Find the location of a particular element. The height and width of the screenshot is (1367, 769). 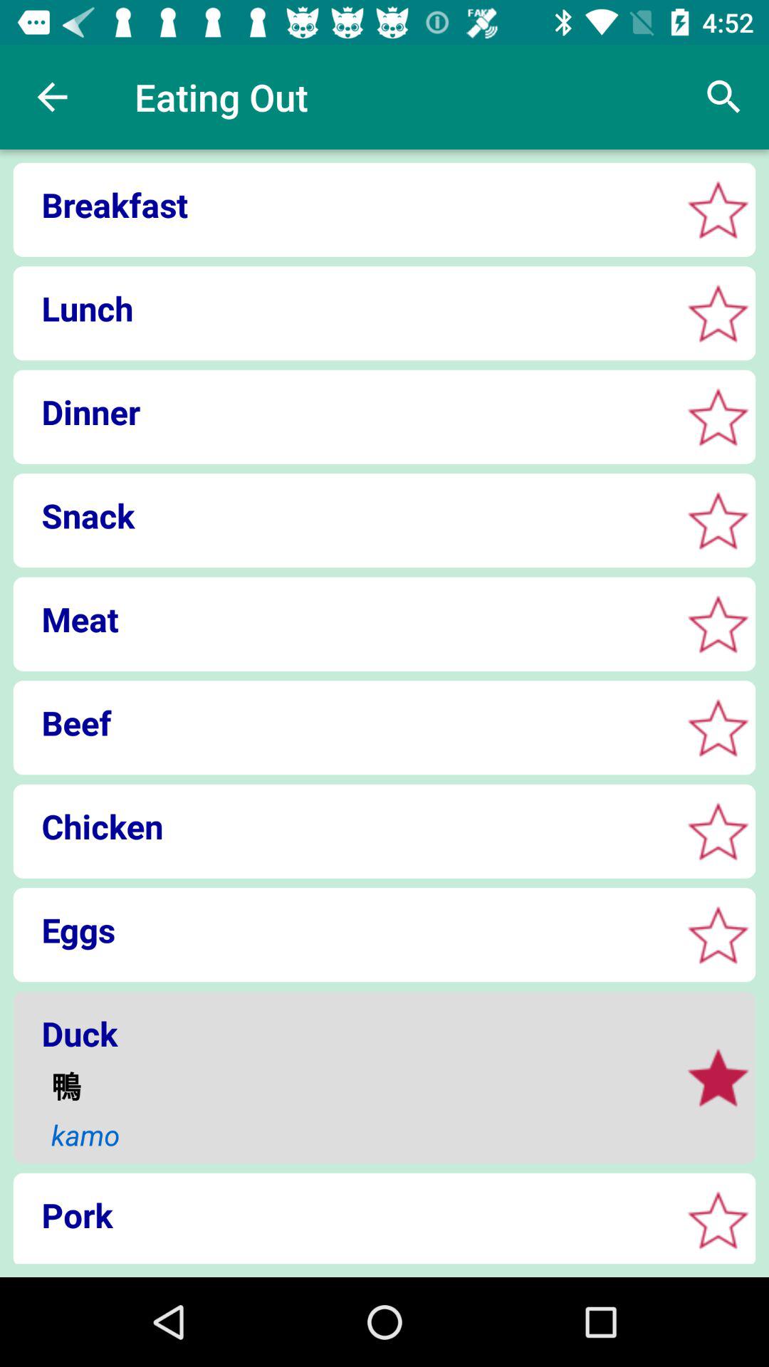

flip to the chicken icon is located at coordinates (342, 826).